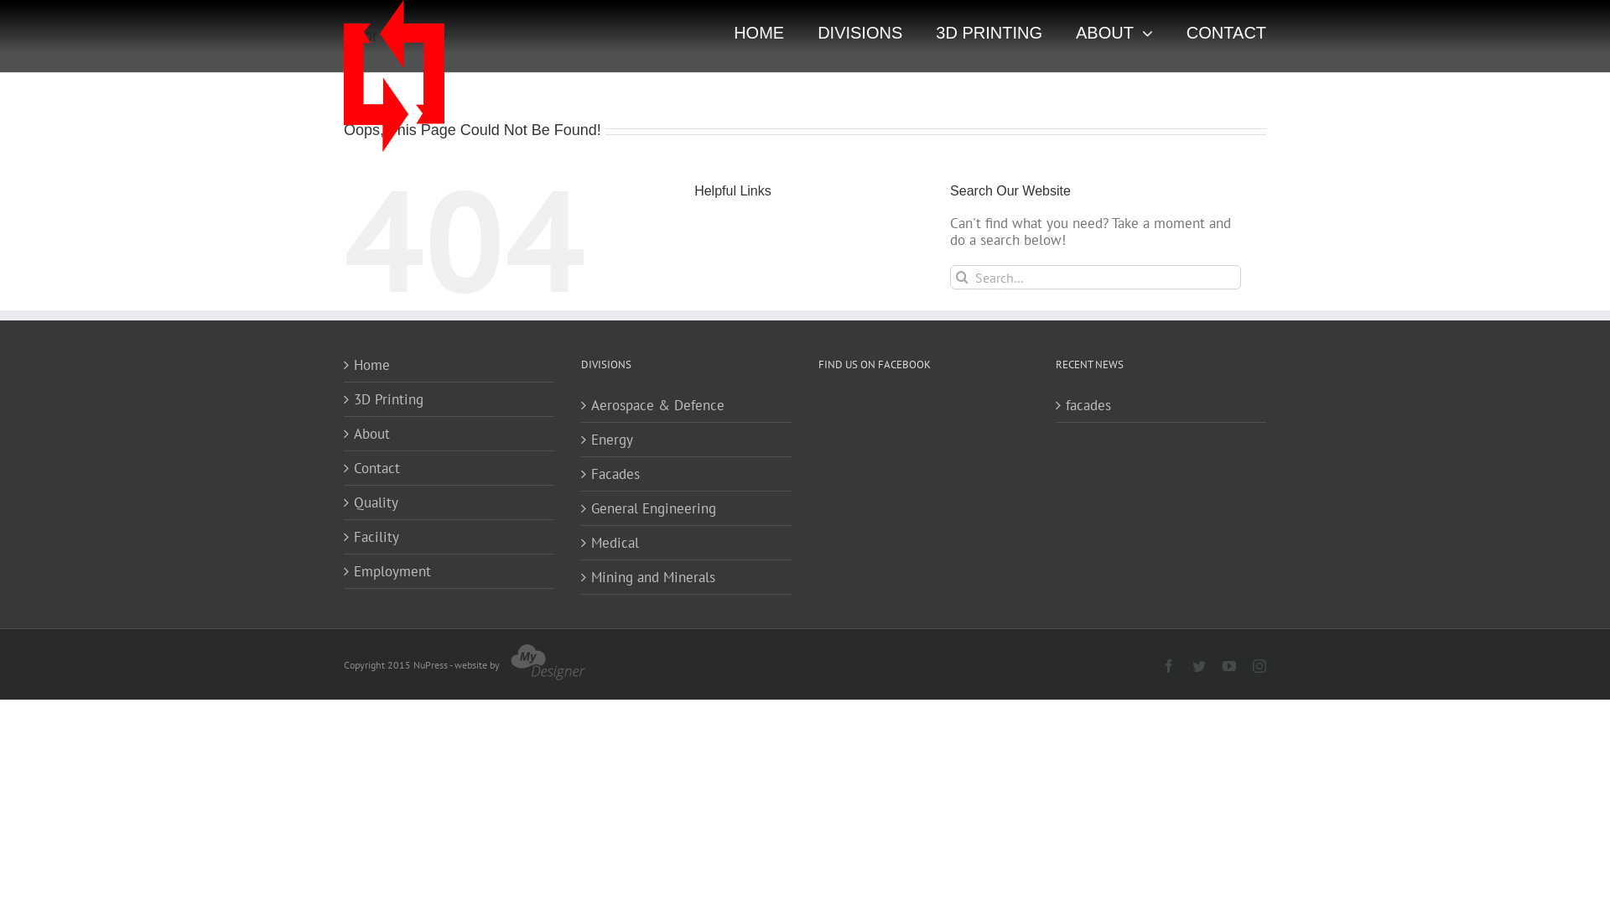 This screenshot has width=1610, height=906. I want to click on facades, so click(1162, 404).